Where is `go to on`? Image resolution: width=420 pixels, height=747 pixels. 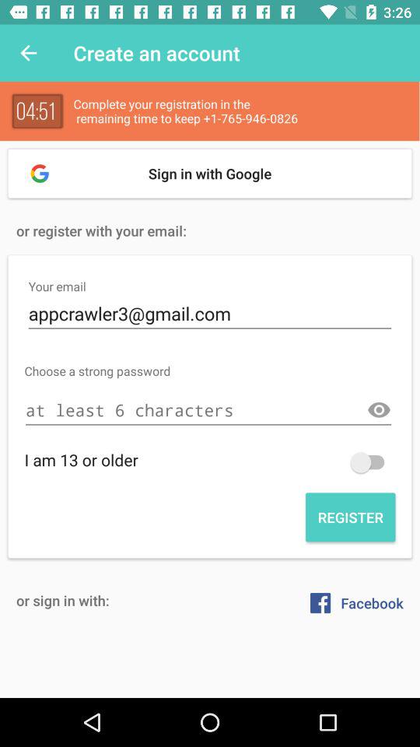 go to on is located at coordinates (371, 462).